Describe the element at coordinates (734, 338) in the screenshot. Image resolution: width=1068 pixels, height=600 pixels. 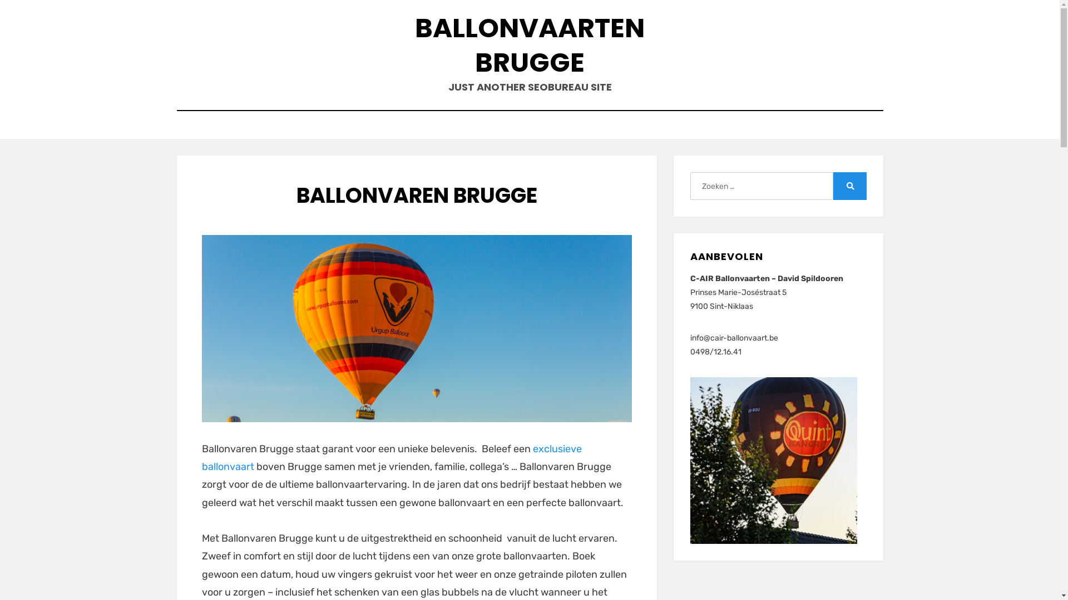
I see `info@cair-ballonvaart.be` at that location.